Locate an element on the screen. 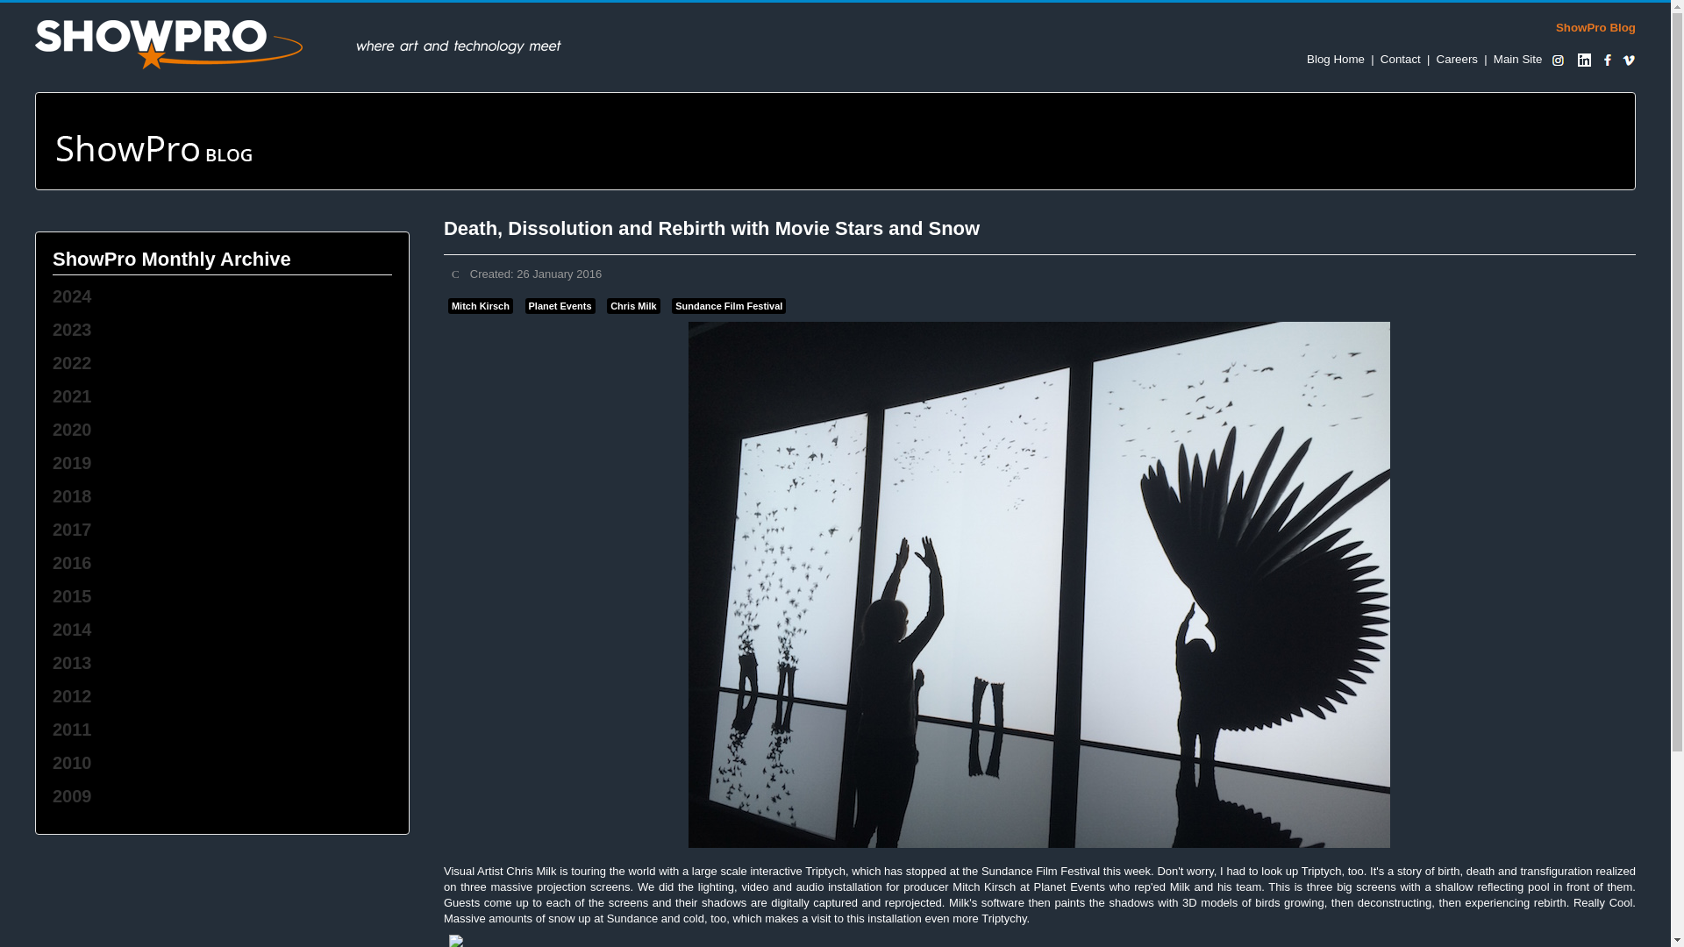 The height and width of the screenshot is (947, 1684). Planet Events is located at coordinates (559, 305).